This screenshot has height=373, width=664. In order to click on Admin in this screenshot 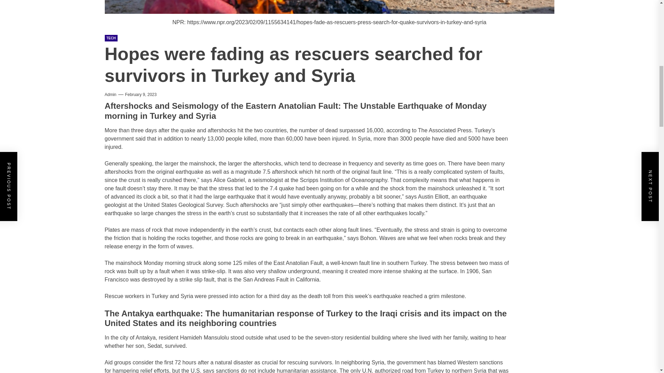, I will do `click(110, 94)`.